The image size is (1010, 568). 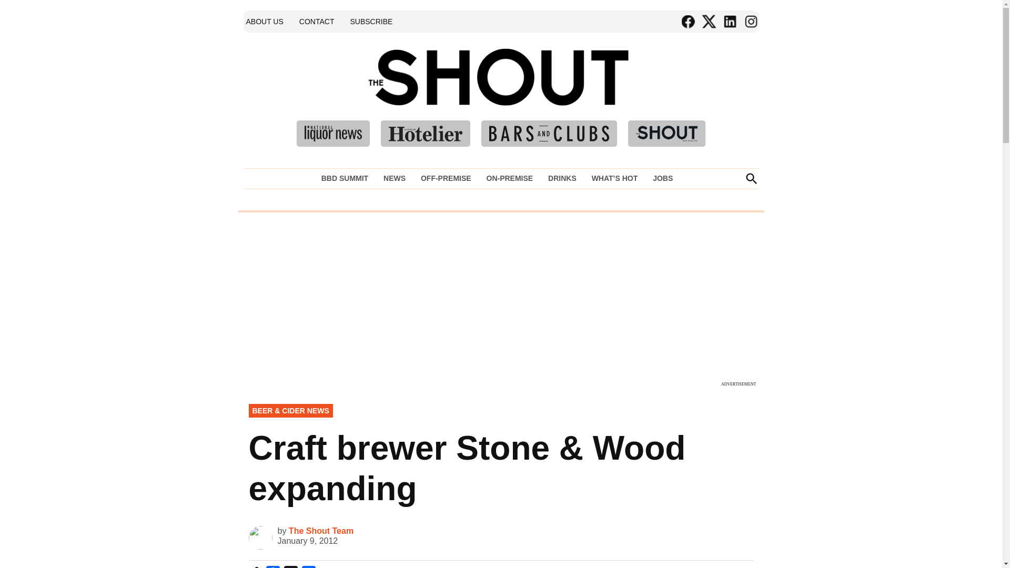 I want to click on NEWS, so click(x=395, y=178).